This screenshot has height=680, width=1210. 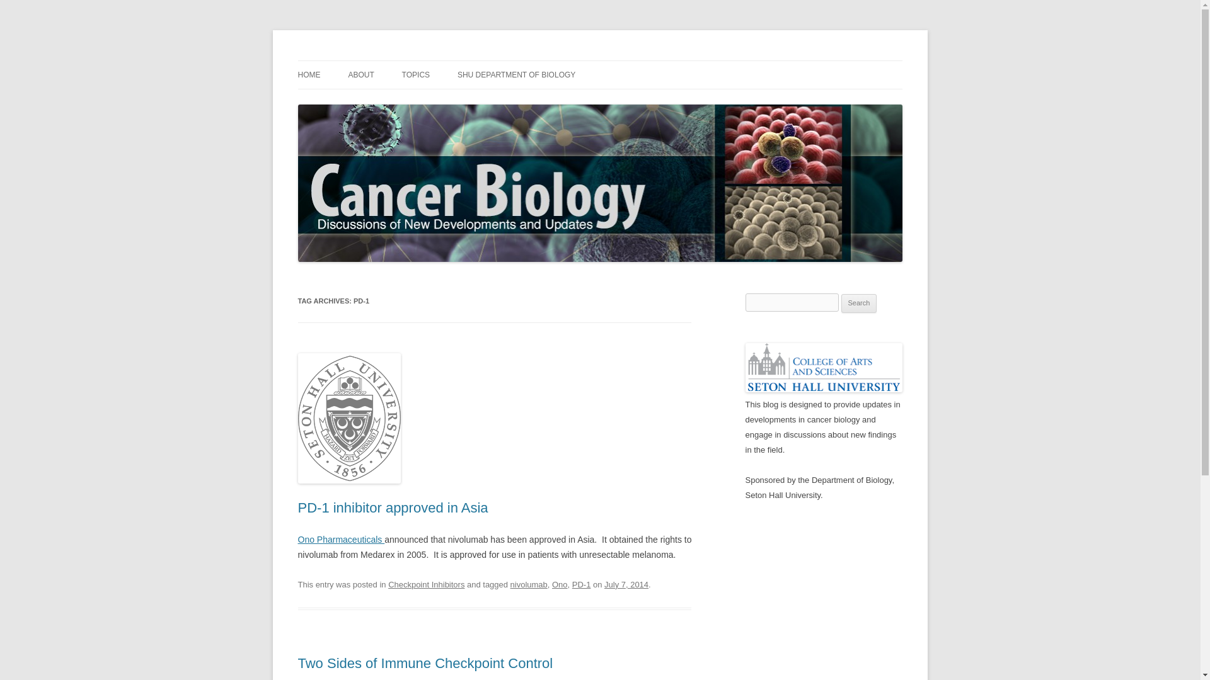 I want to click on Cancer Biology, so click(x=357, y=60).